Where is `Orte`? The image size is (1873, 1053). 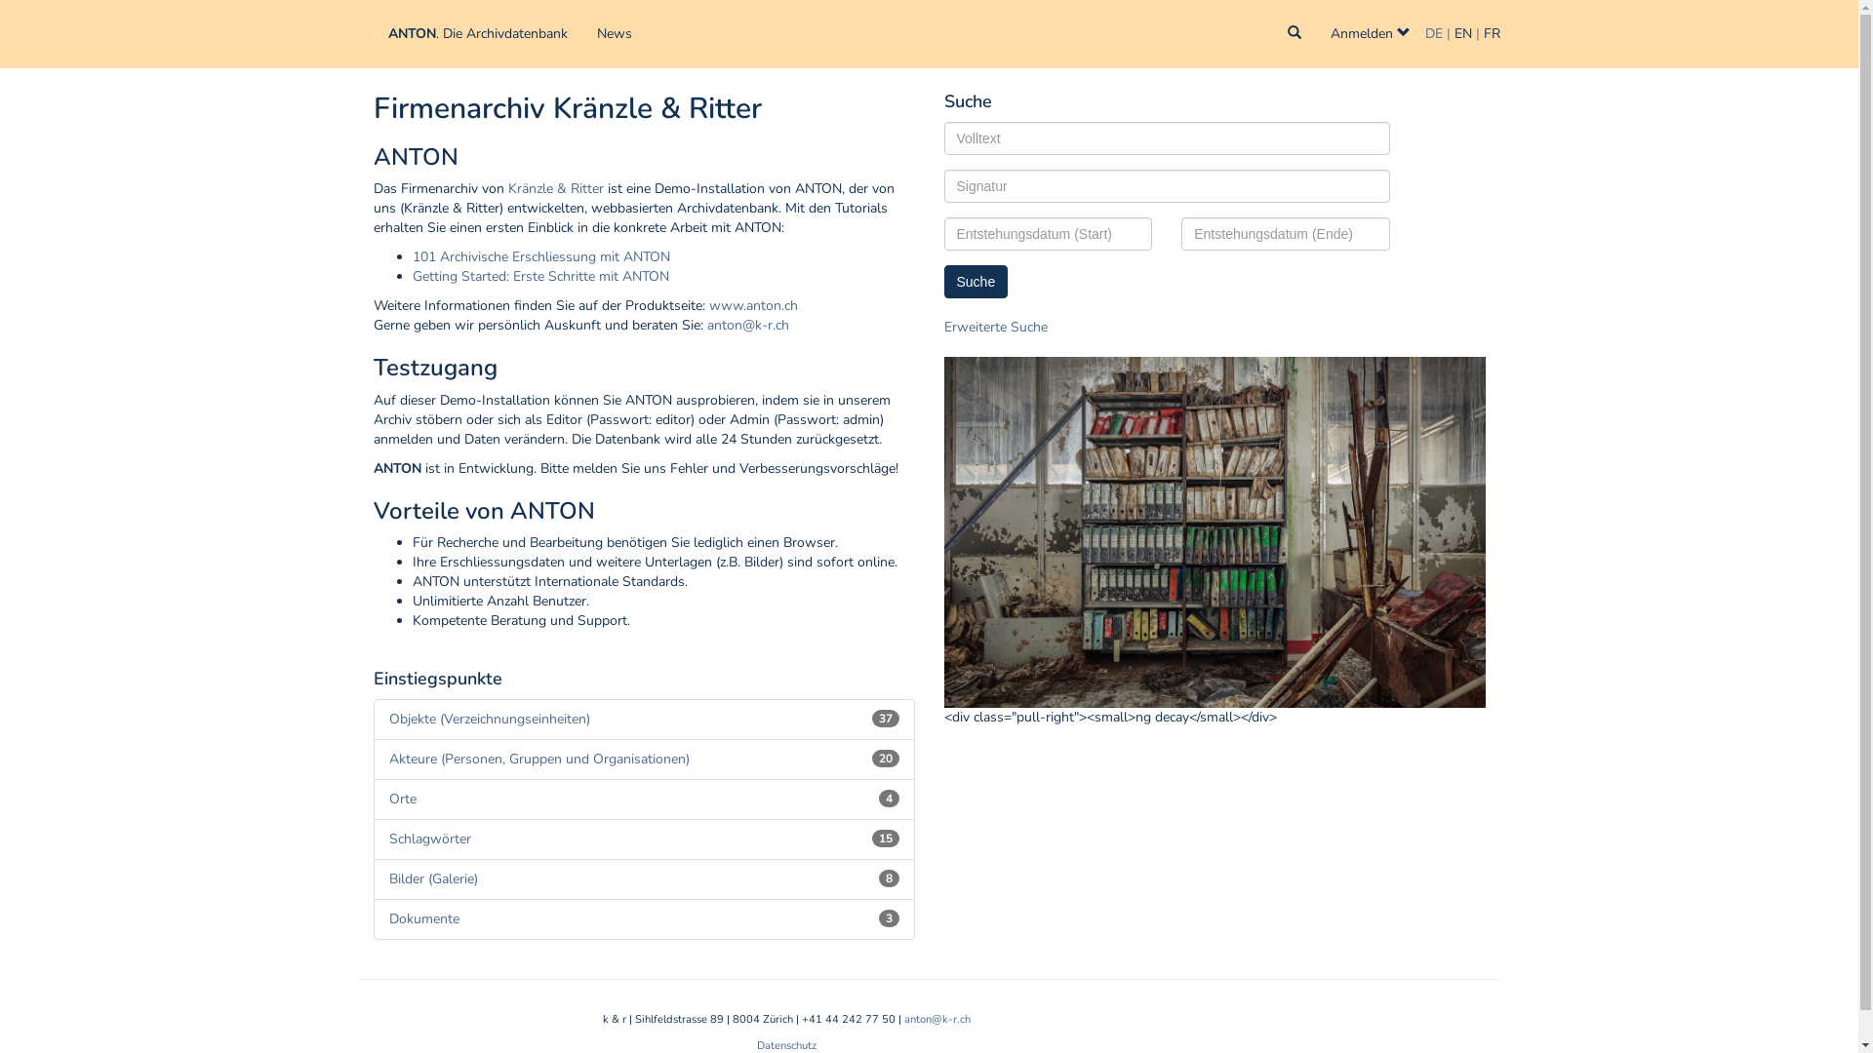
Orte is located at coordinates (402, 799).